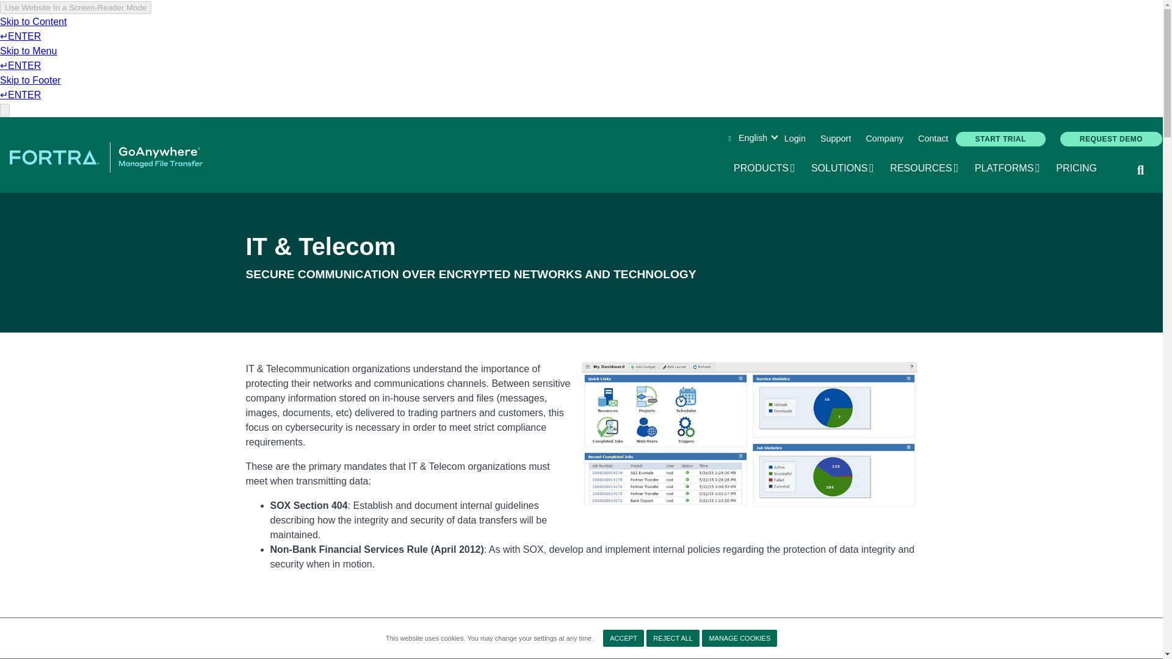  Describe the element at coordinates (843, 168) in the screenshot. I see `Home` at that location.